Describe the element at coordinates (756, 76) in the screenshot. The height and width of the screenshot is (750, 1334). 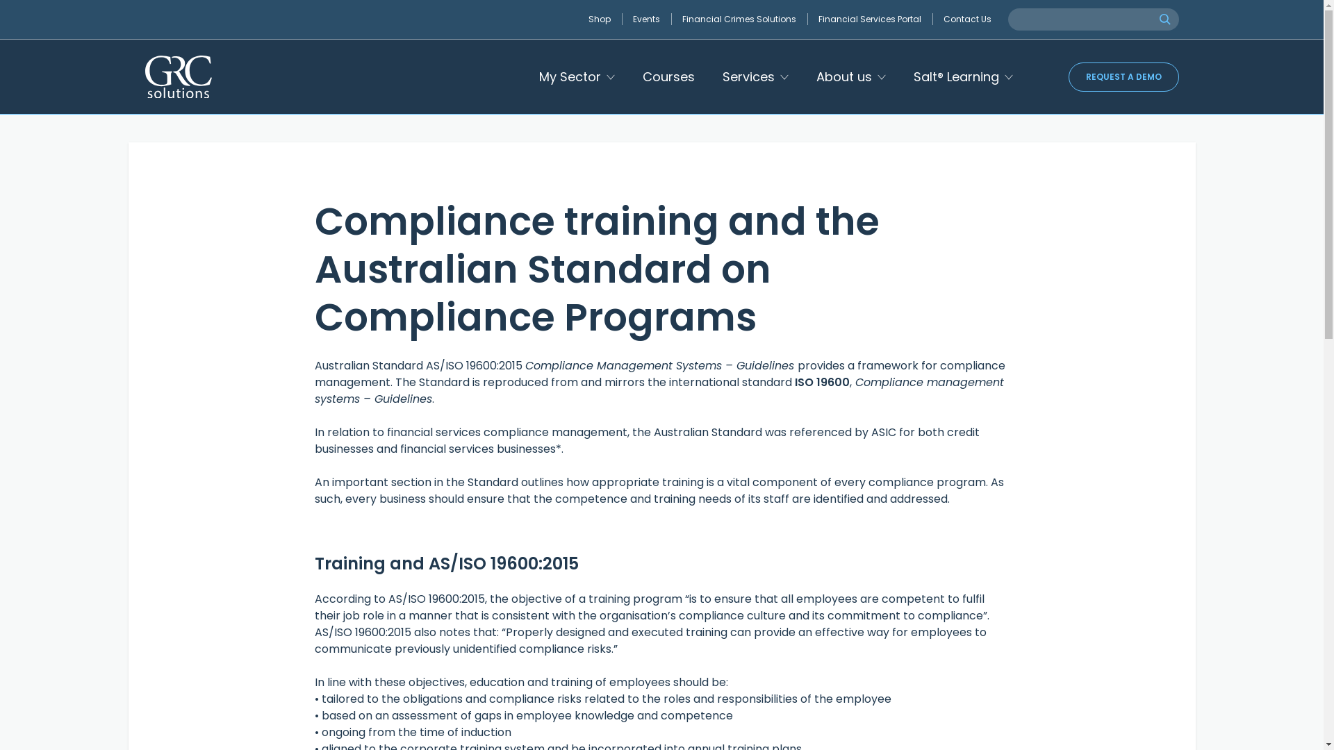
I see `Services` at that location.